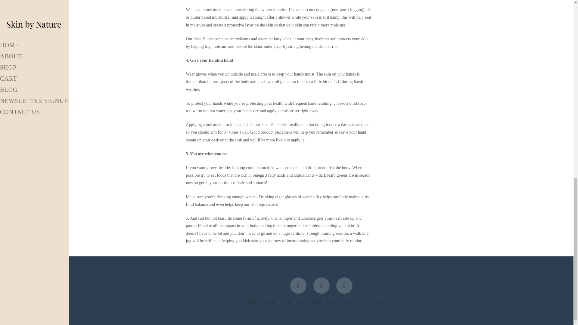 The height and width of the screenshot is (325, 578). Describe the element at coordinates (344, 286) in the screenshot. I see `Whatsapp` at that location.